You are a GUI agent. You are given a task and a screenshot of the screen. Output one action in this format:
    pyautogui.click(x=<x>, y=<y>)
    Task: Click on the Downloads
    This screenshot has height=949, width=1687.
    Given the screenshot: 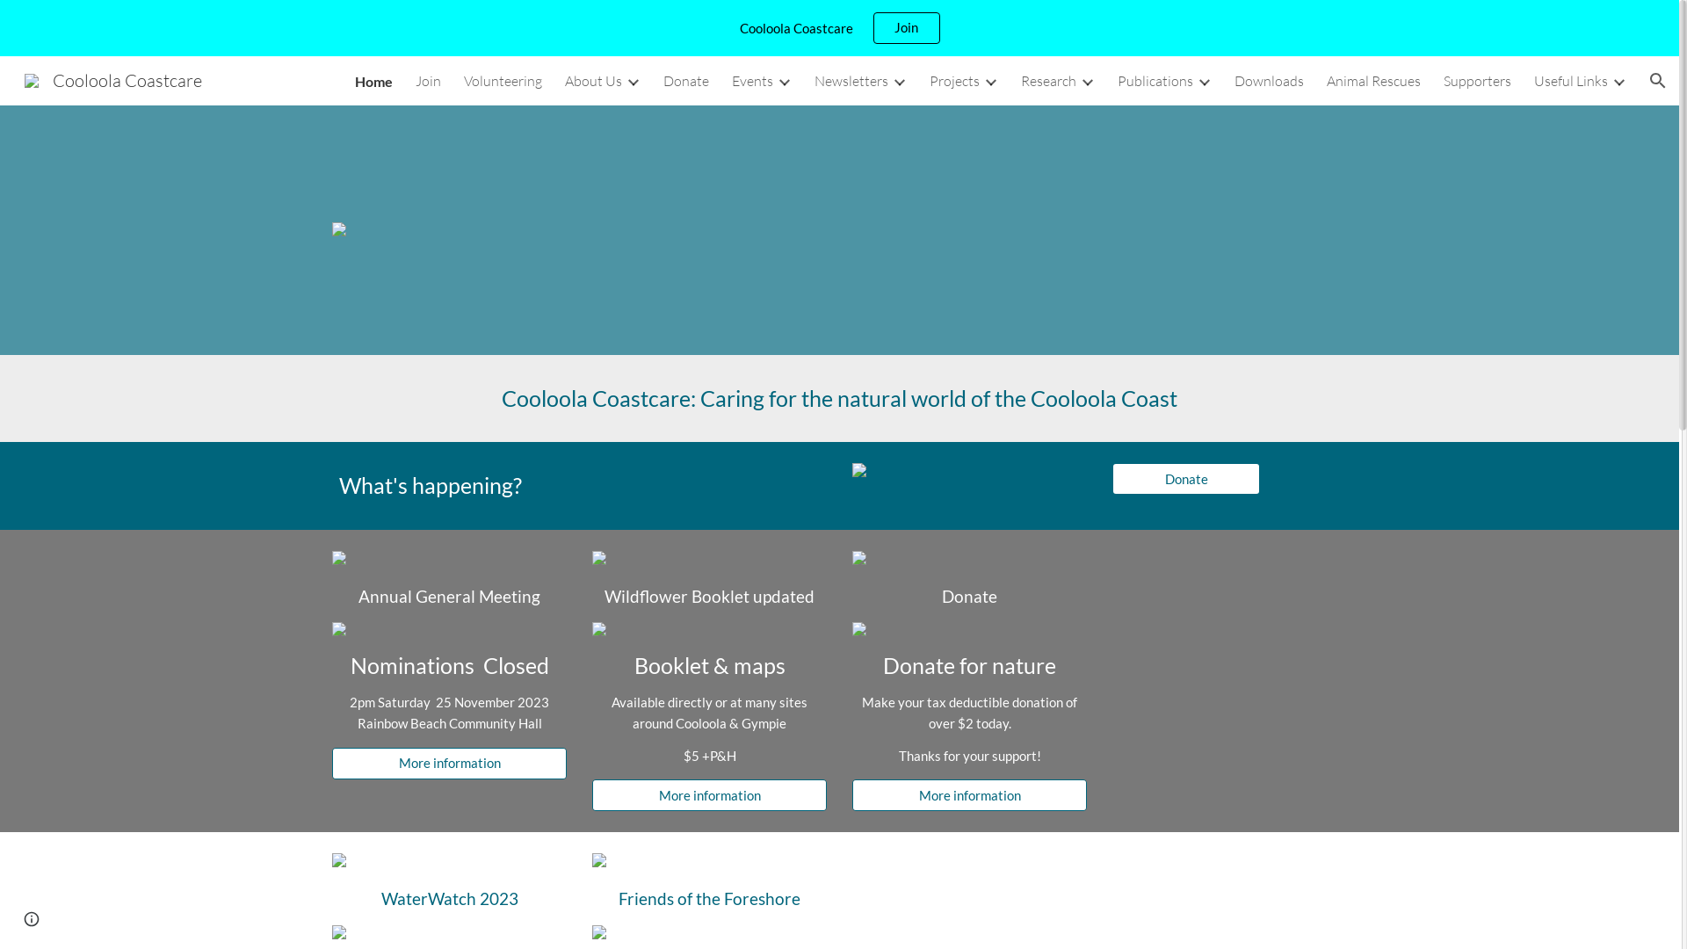 What is the action you would take?
    pyautogui.click(x=1269, y=81)
    